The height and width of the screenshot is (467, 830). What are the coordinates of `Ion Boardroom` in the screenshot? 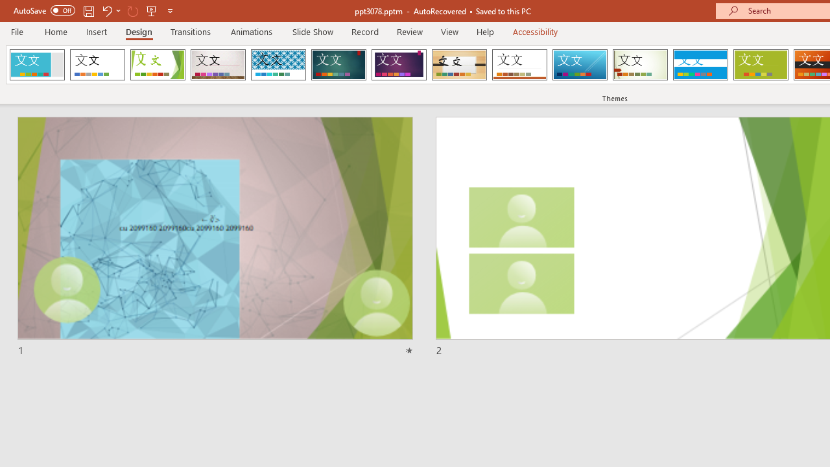 It's located at (399, 65).